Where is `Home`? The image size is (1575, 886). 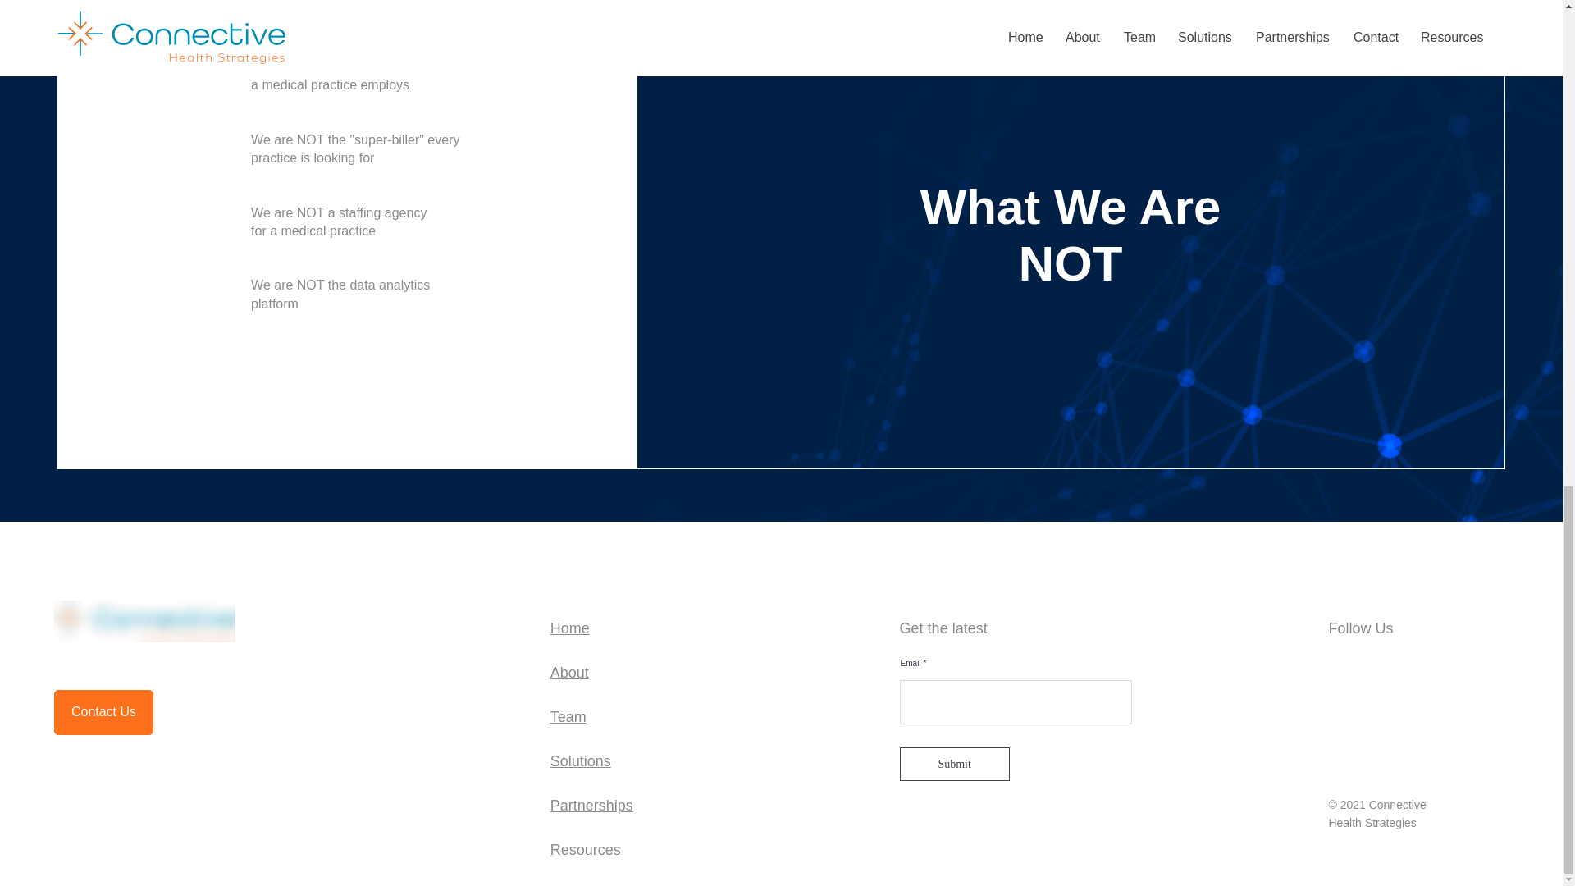 Home is located at coordinates (569, 628).